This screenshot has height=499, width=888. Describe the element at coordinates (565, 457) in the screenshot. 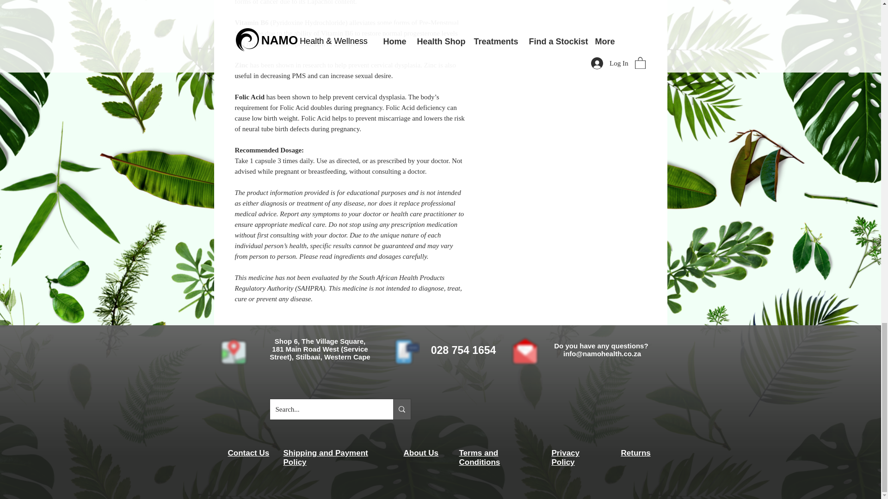

I see `Privacy Policy` at that location.